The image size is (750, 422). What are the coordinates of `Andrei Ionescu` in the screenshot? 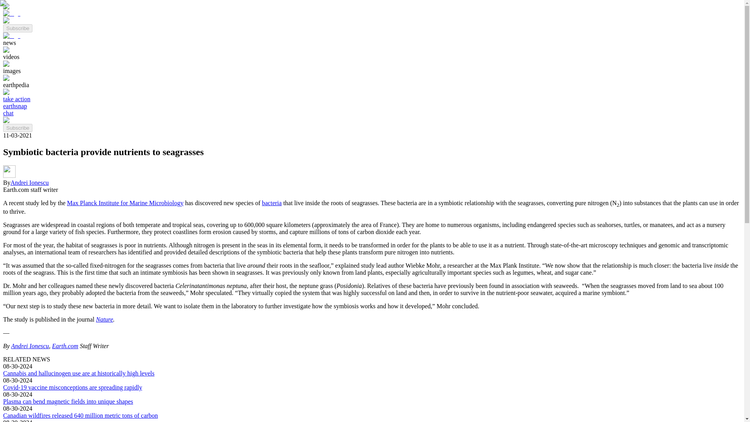 It's located at (29, 183).